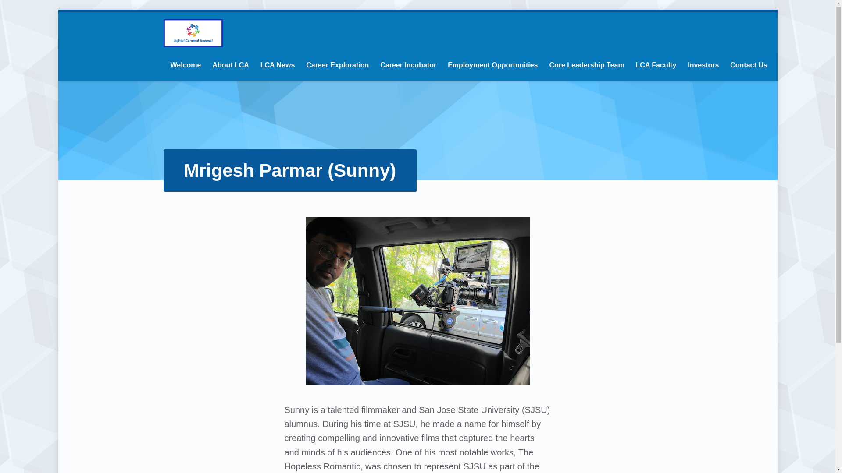 The image size is (842, 473). I want to click on Welcome, so click(185, 65).